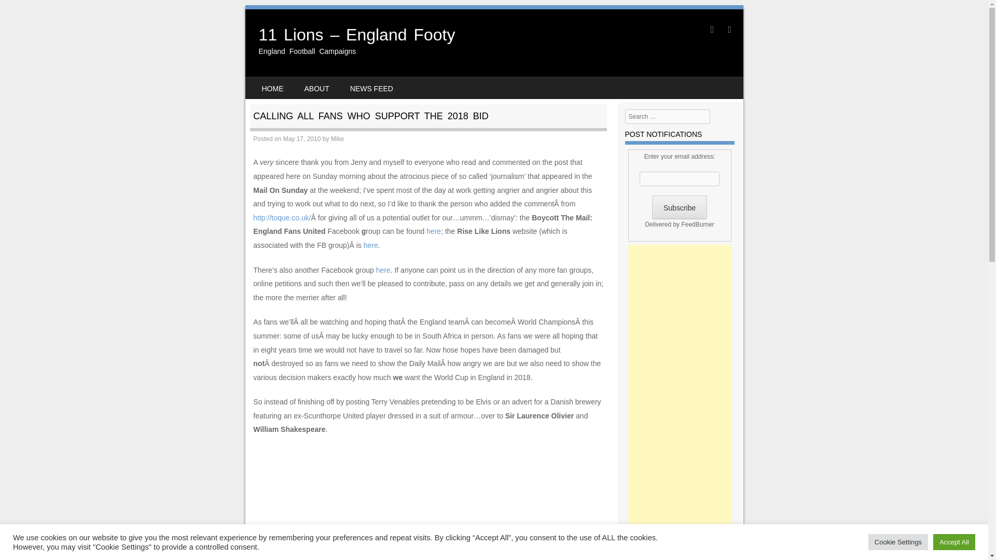 The image size is (996, 560). I want to click on ABOUT, so click(316, 88).